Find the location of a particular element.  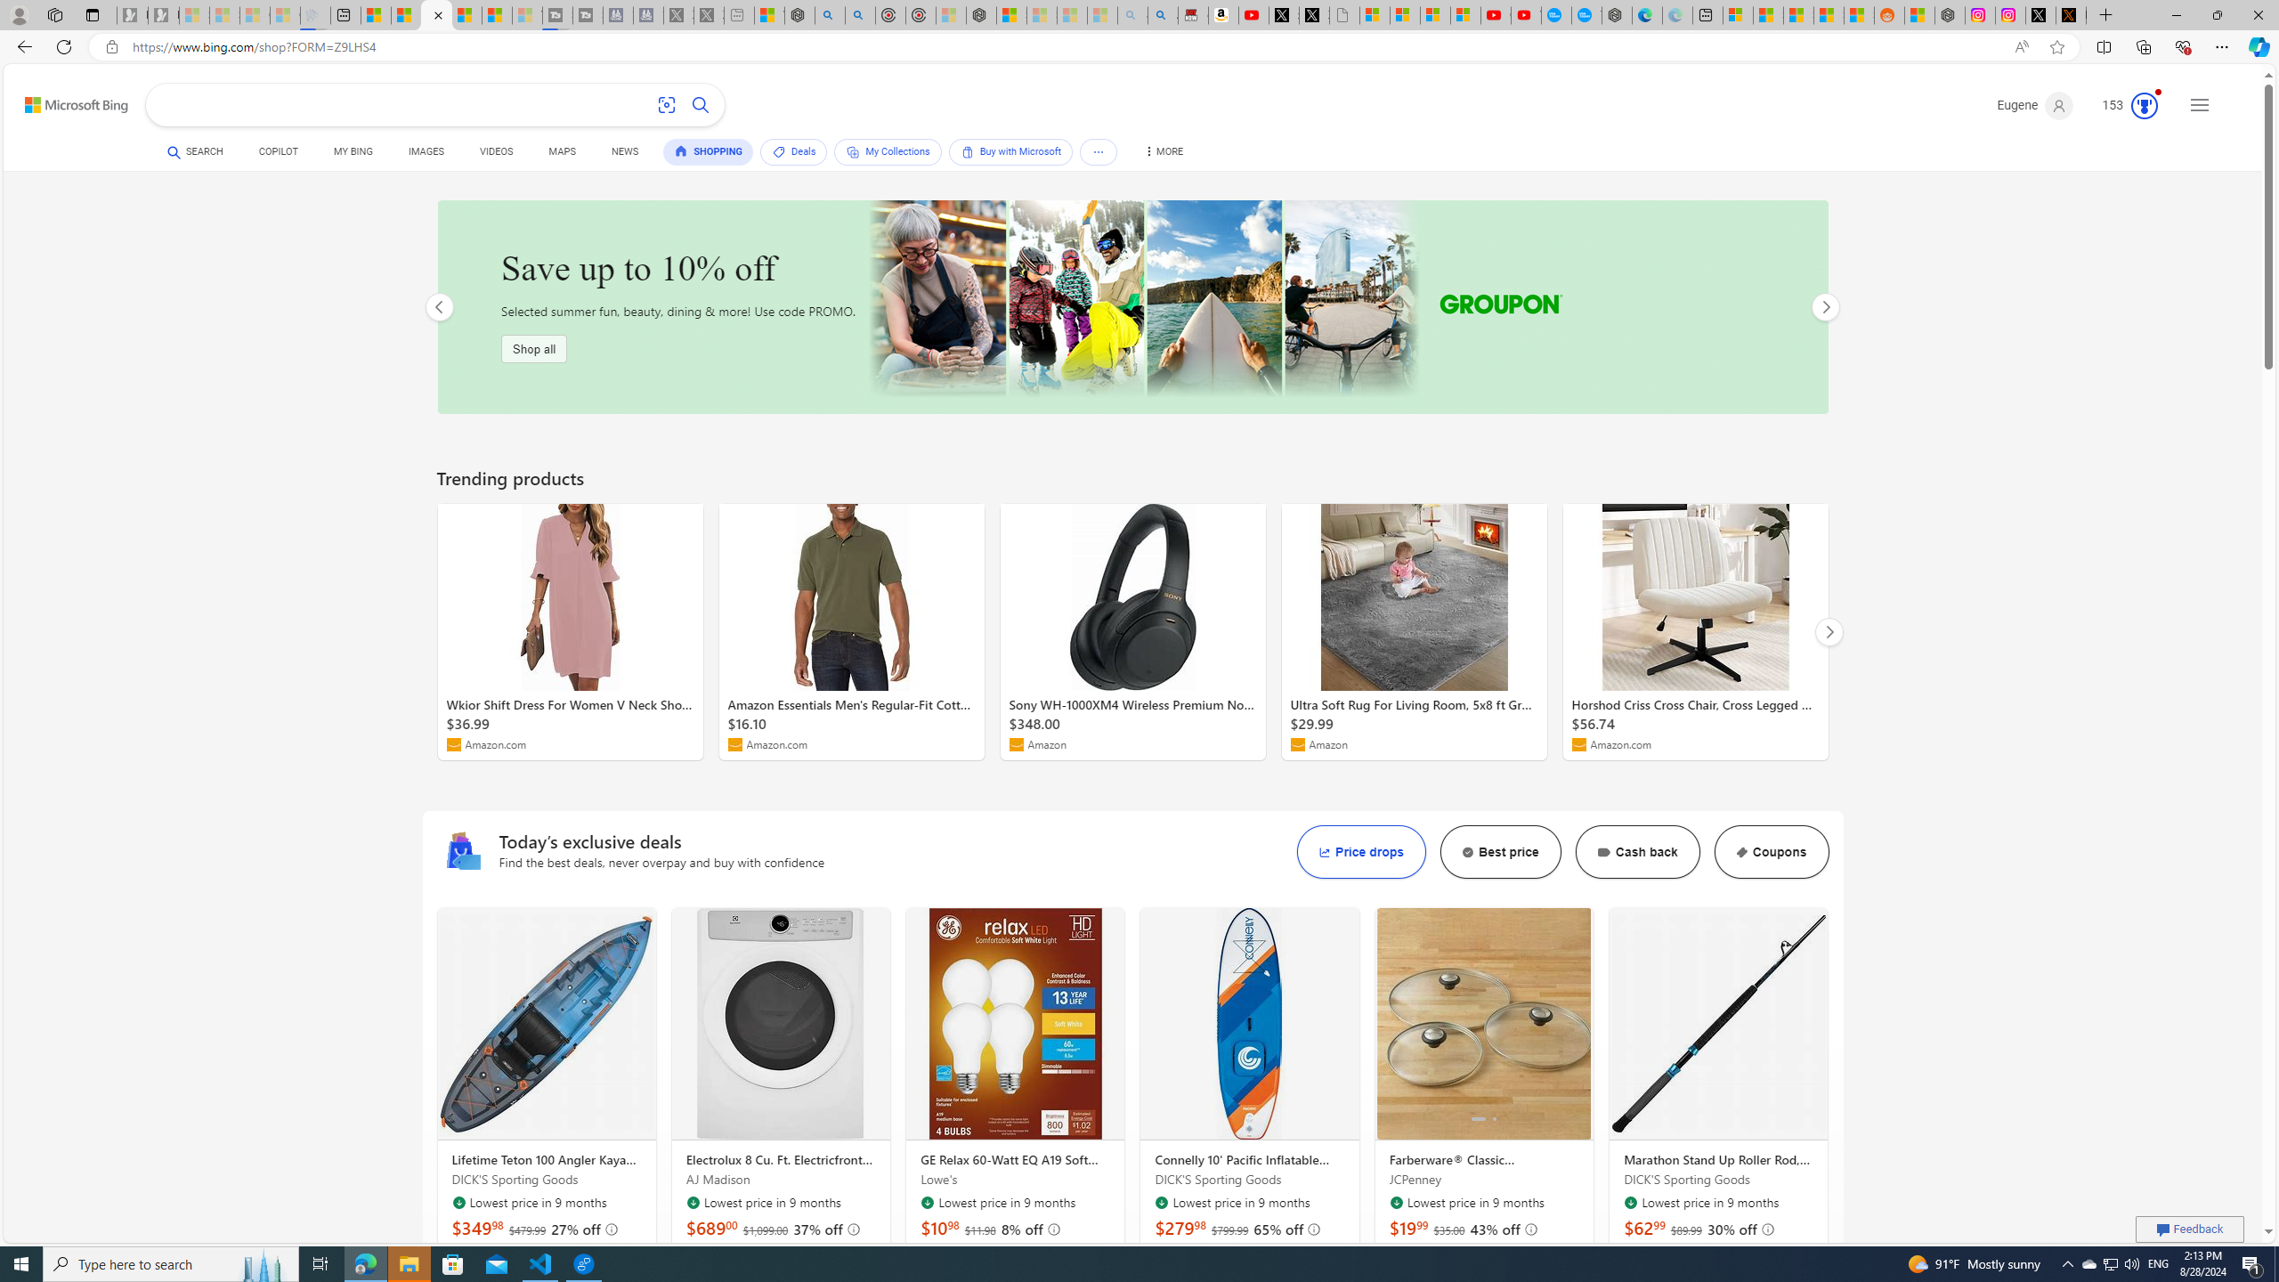

Wildlife - MSN is located at coordinates (769, 15).